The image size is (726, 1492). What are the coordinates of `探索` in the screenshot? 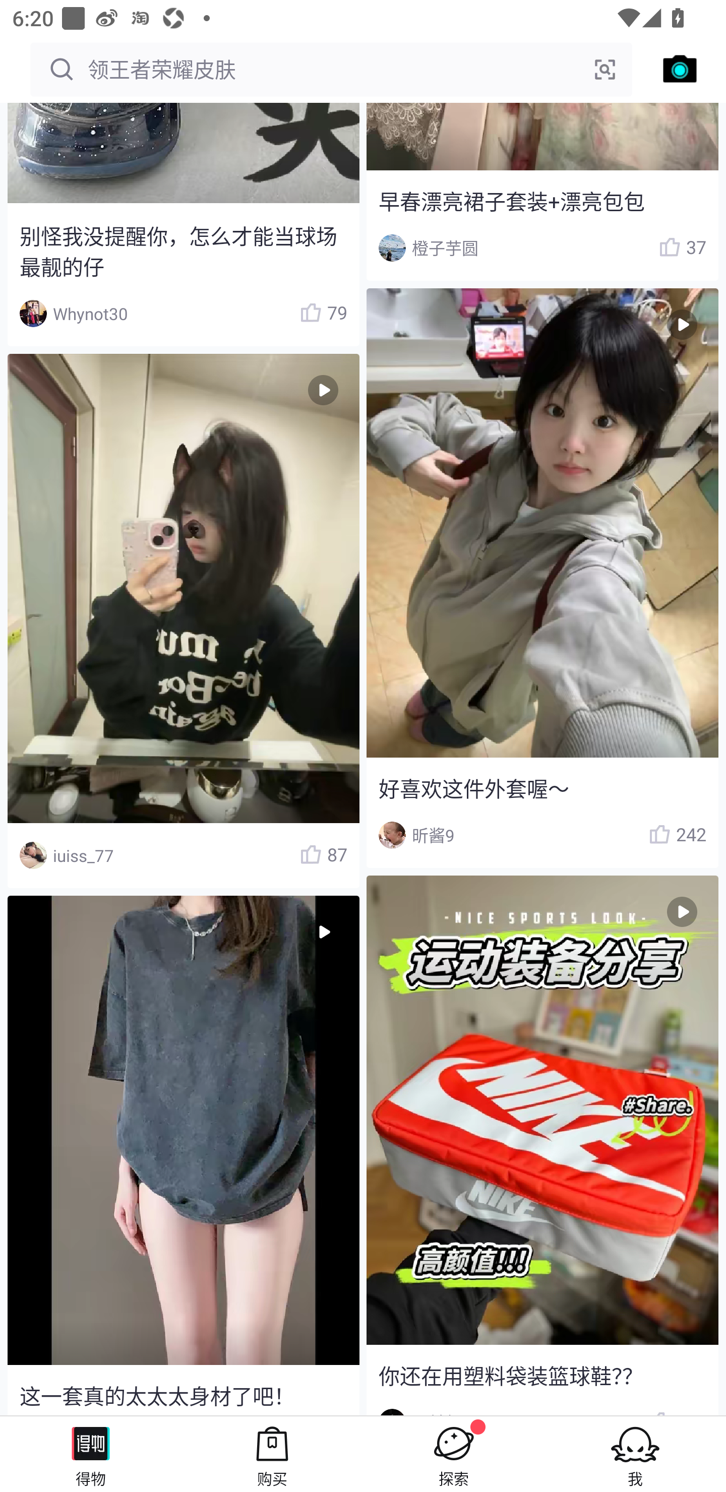 It's located at (454, 1454).